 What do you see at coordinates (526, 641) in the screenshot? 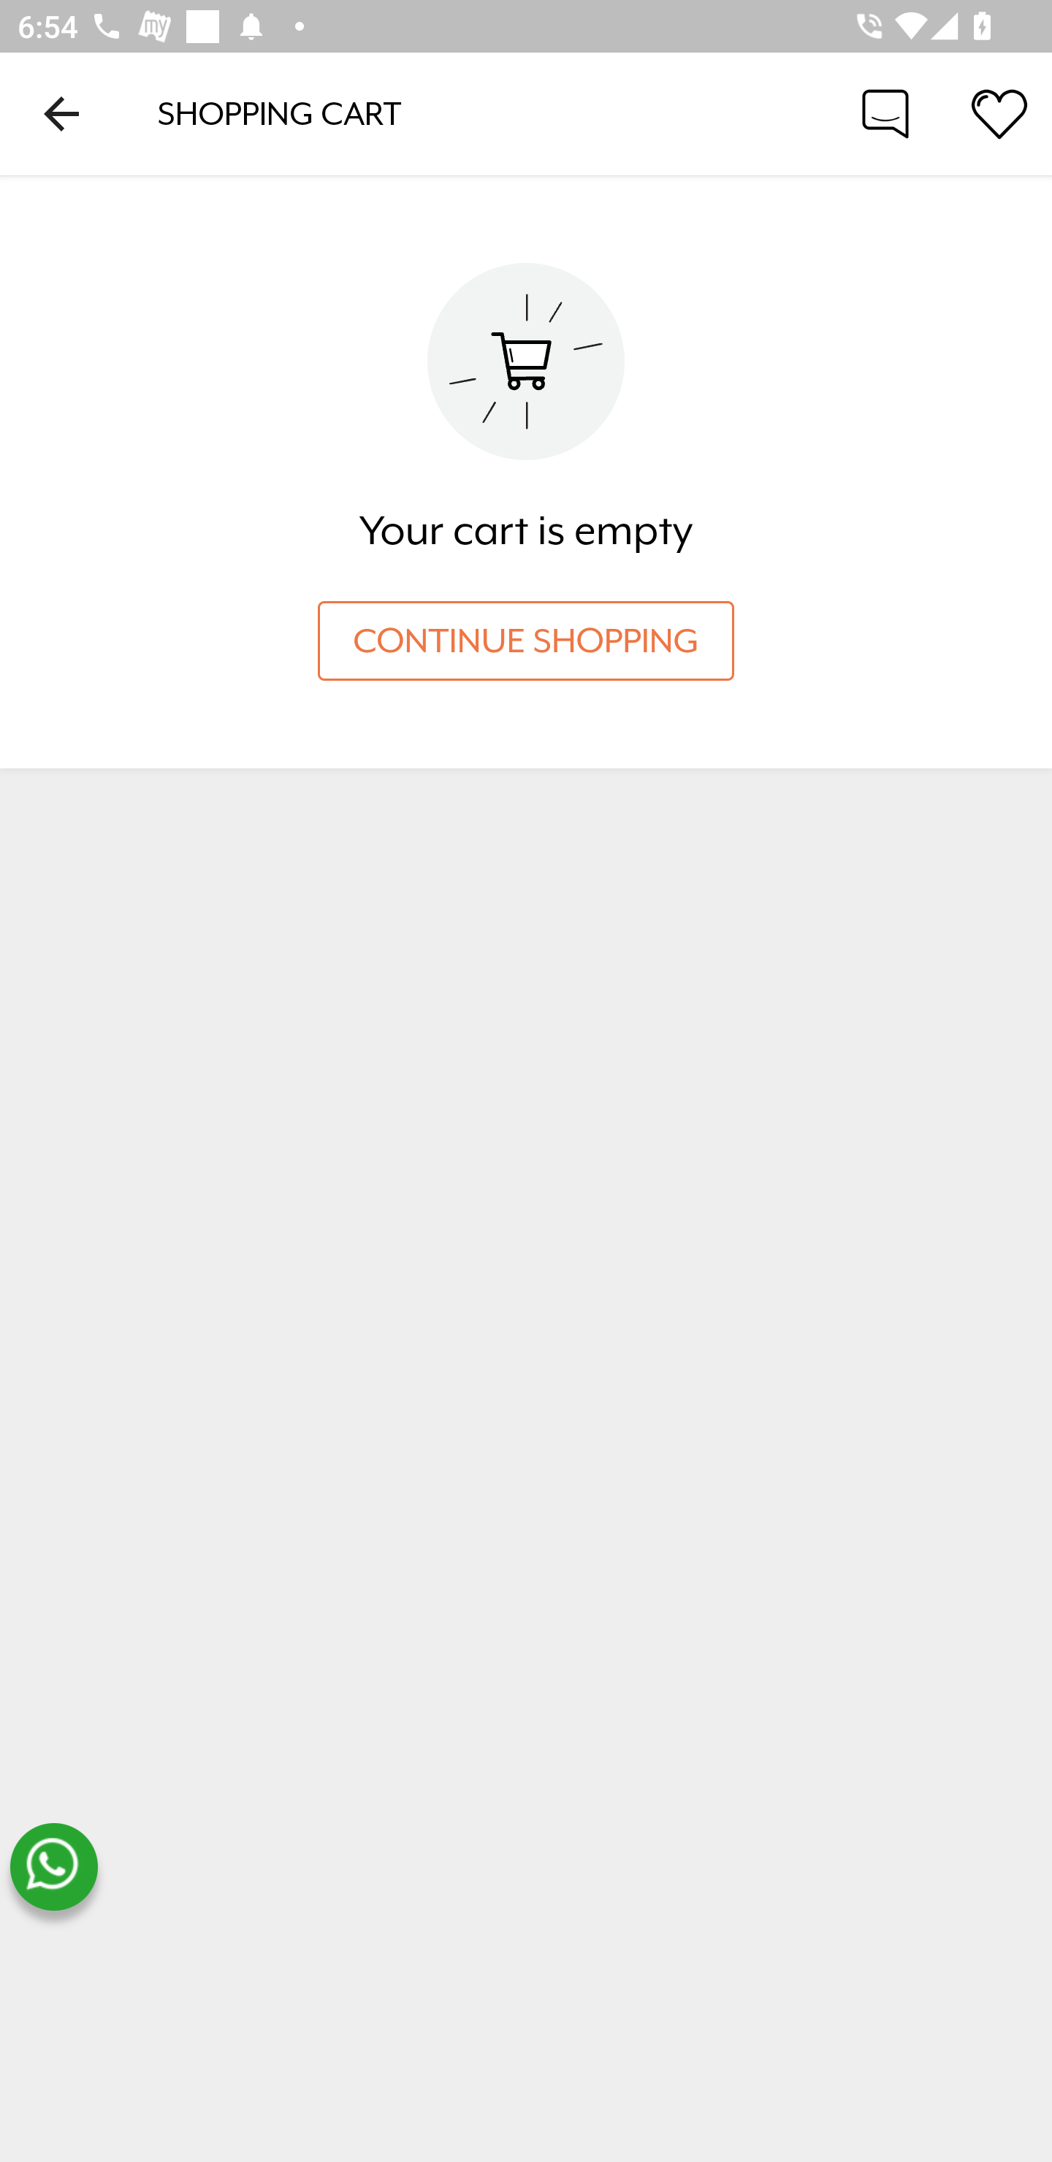
I see `CONTINUE SHOPPING` at bounding box center [526, 641].